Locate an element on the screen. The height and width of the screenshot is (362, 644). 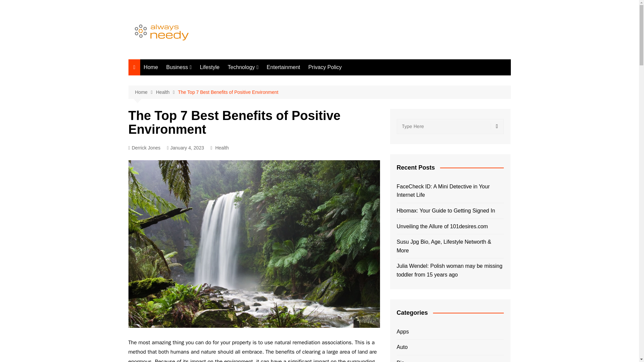
The Top 7 Best Benefits of Positive Environment is located at coordinates (228, 92).